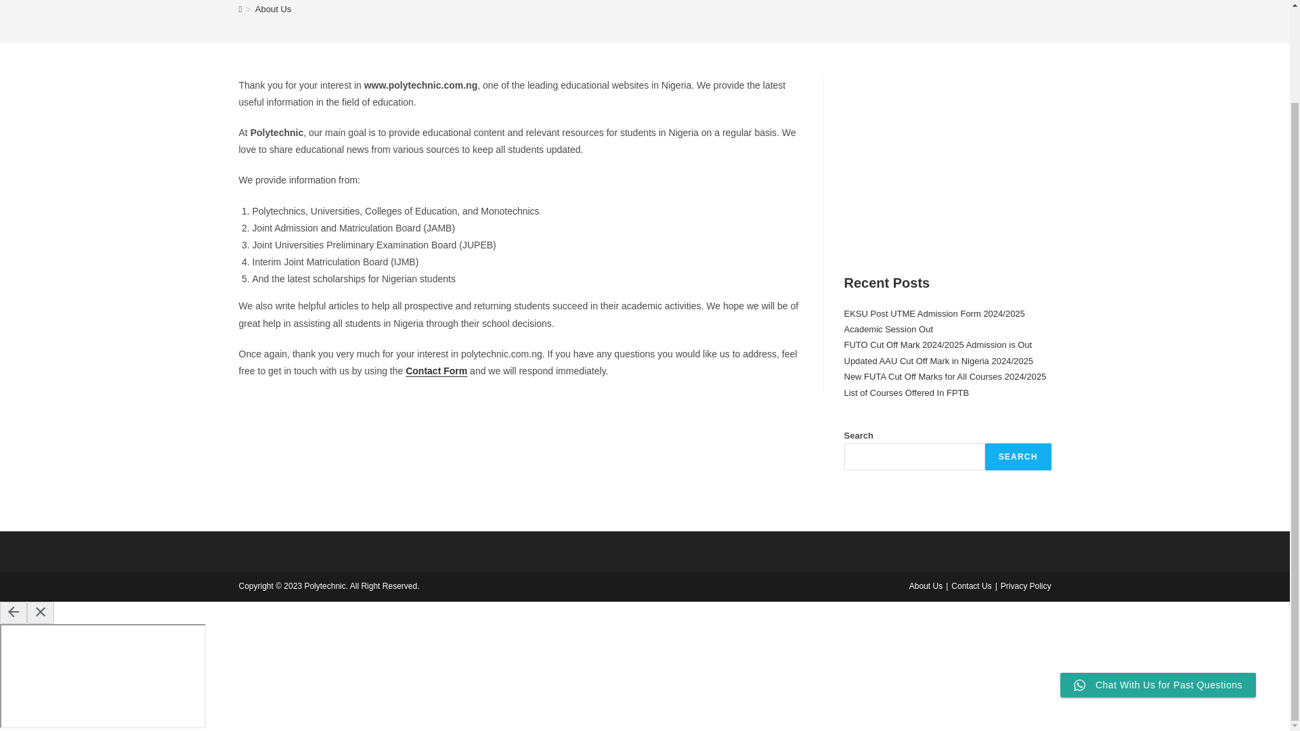 Image resolution: width=1300 pixels, height=731 pixels. I want to click on About Us, so click(926, 585).